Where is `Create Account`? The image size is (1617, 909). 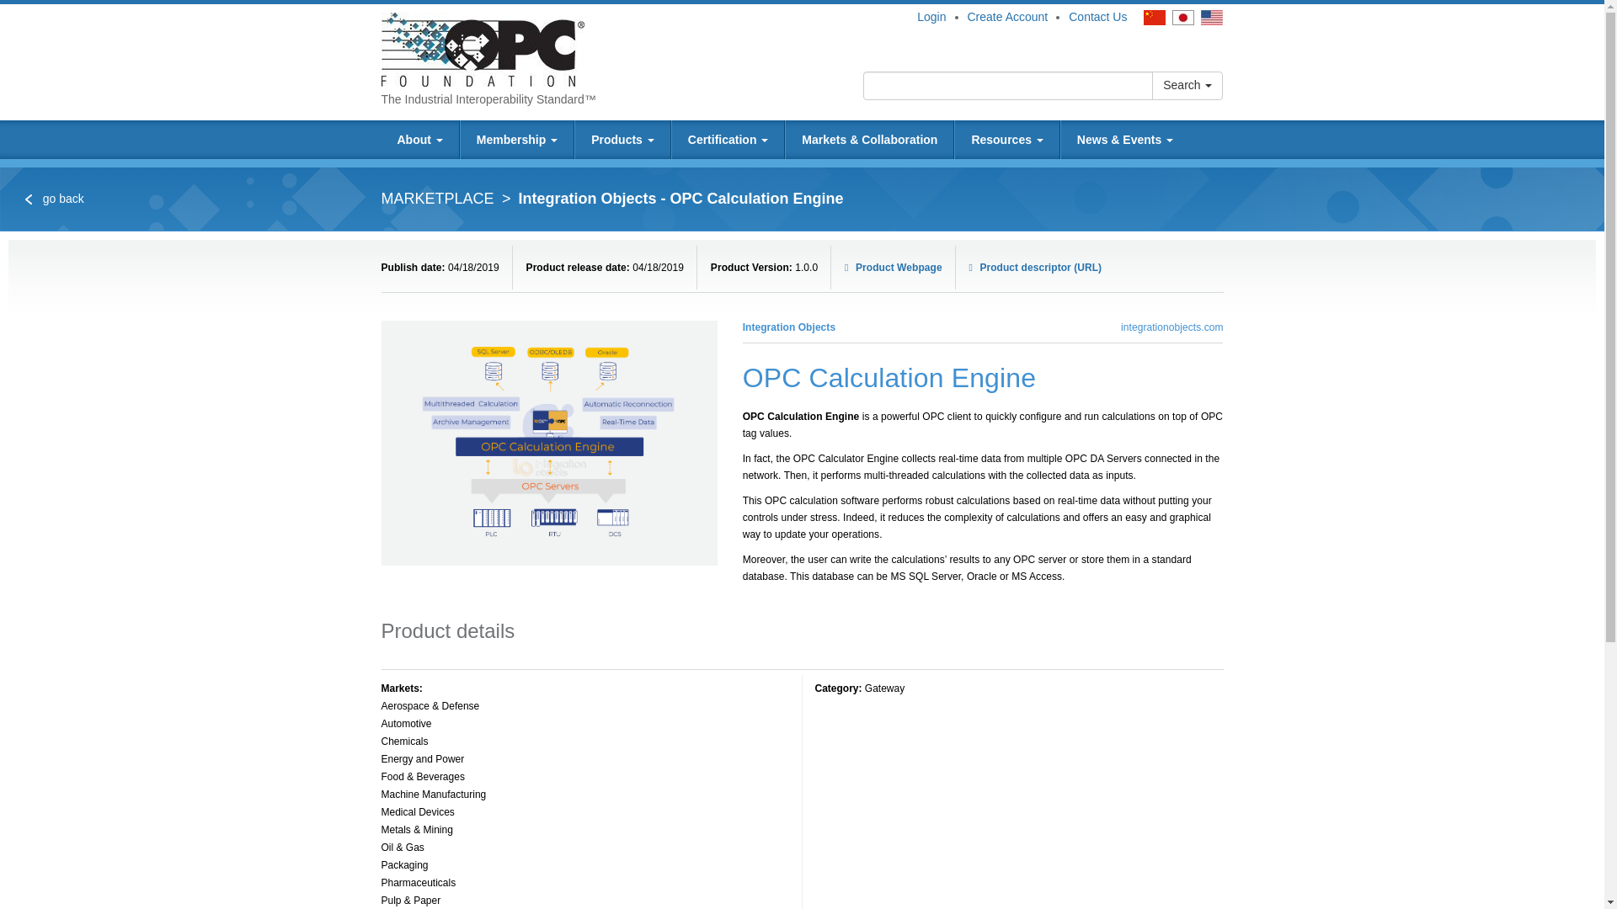 Create Account is located at coordinates (1007, 17).